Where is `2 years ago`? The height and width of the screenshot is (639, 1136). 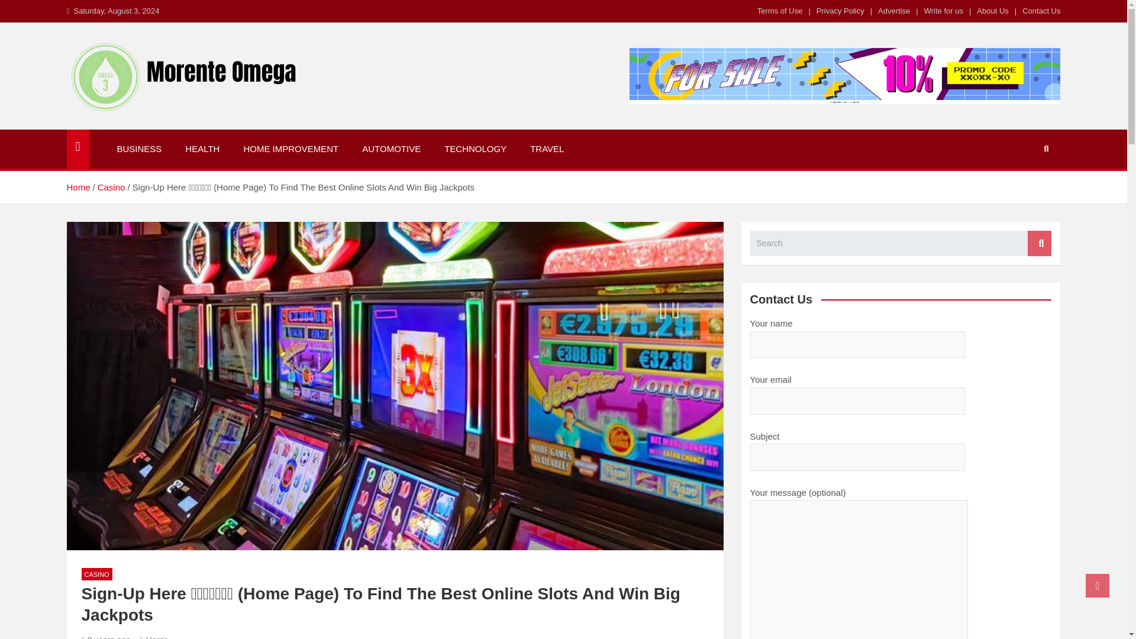 2 years ago is located at coordinates (106, 637).